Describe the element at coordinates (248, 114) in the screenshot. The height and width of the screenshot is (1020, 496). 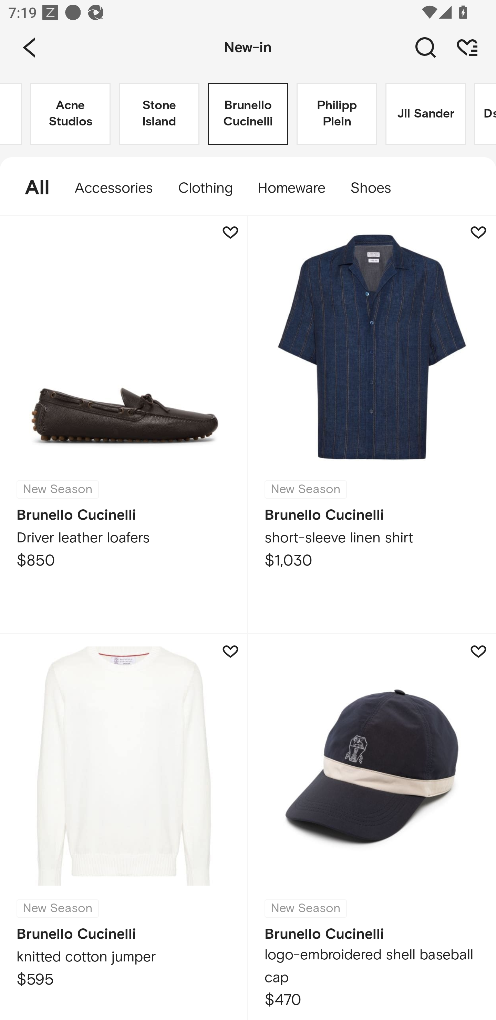
I see `Brunello Cucinelli` at that location.